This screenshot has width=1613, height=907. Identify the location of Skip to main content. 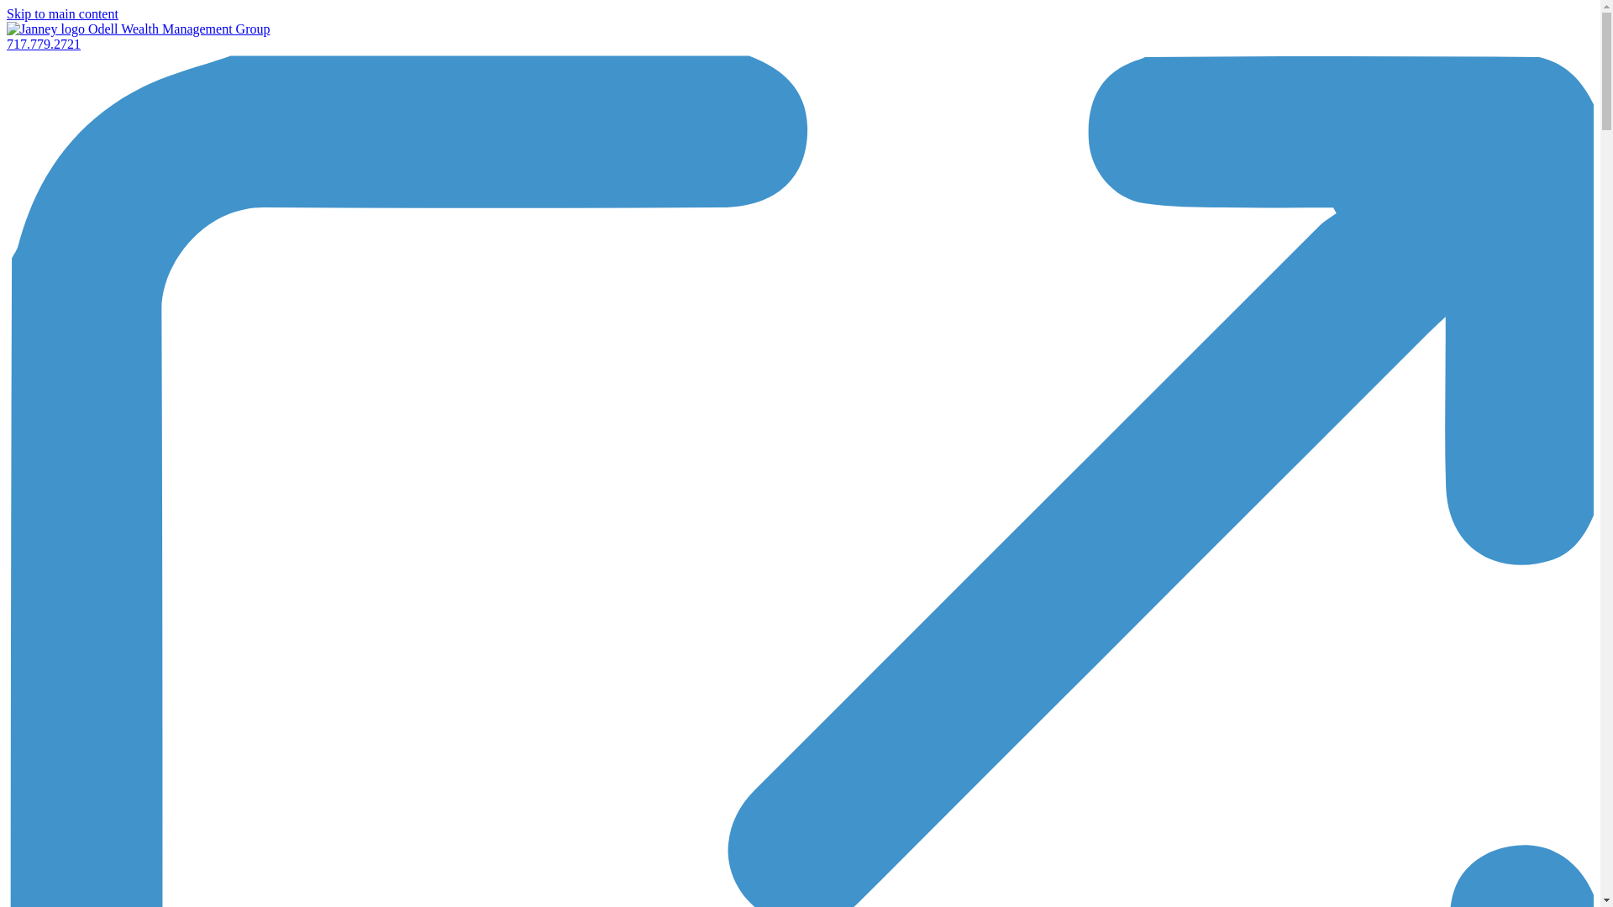
(62, 13).